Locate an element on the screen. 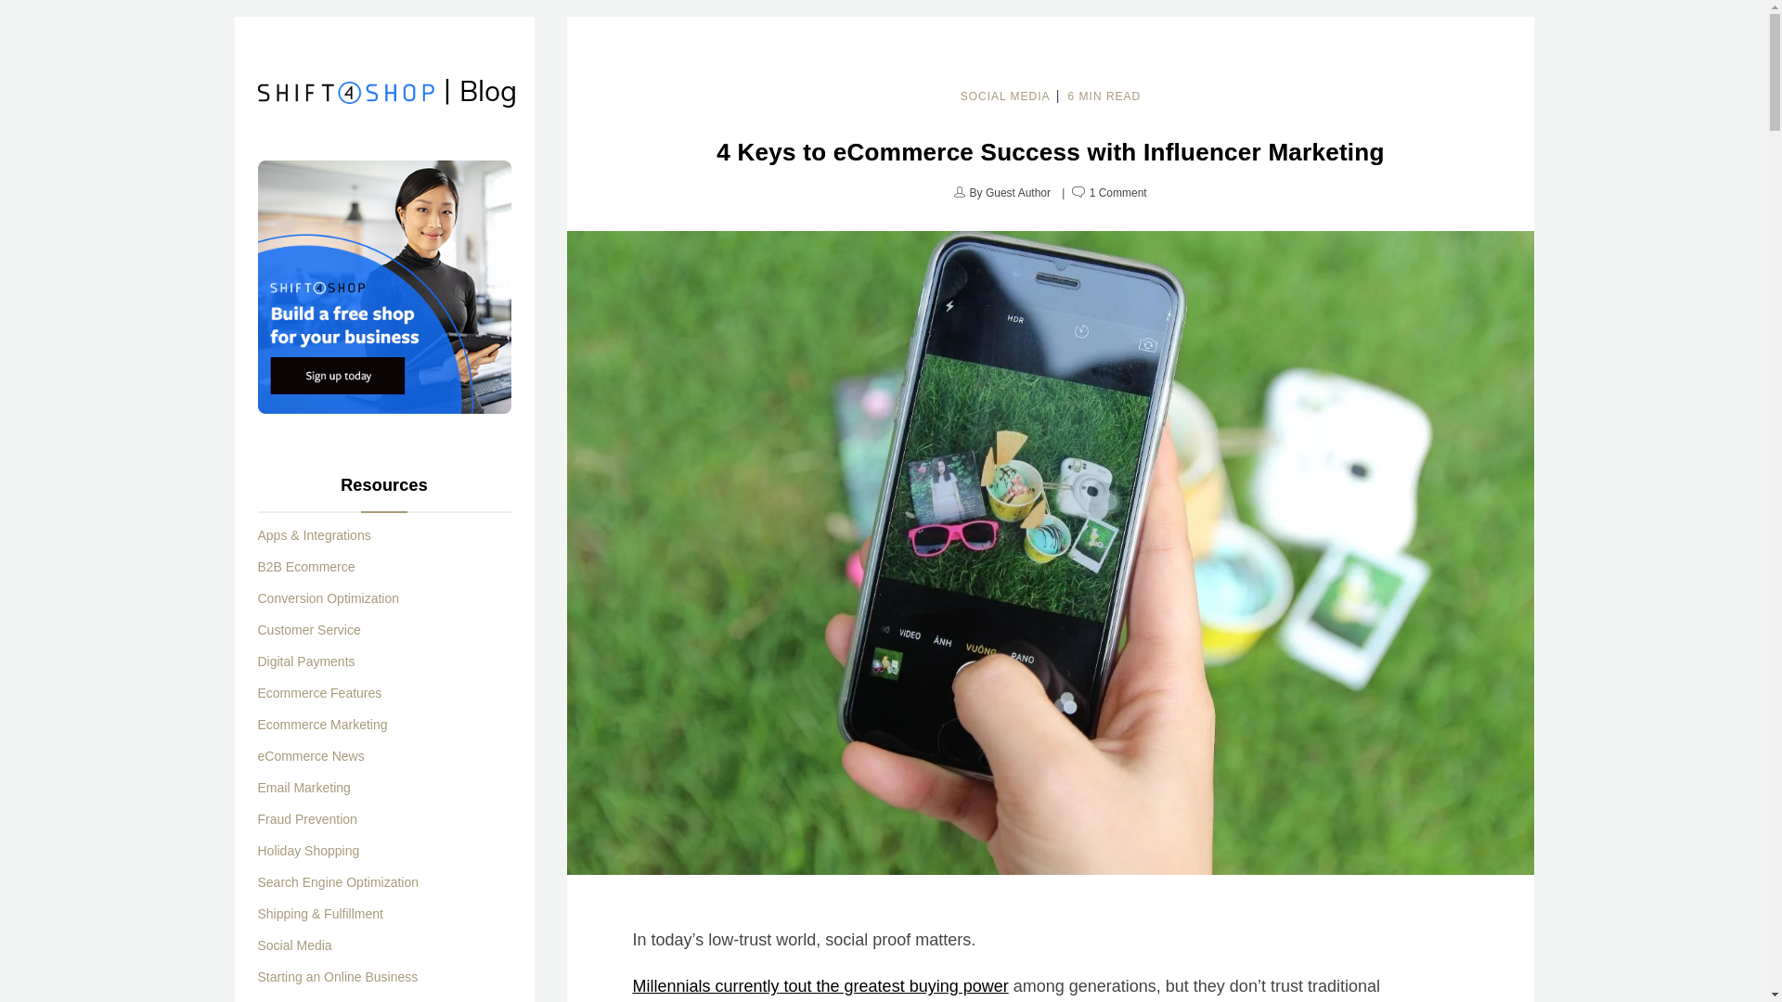  Starting an Online Business is located at coordinates (338, 976).